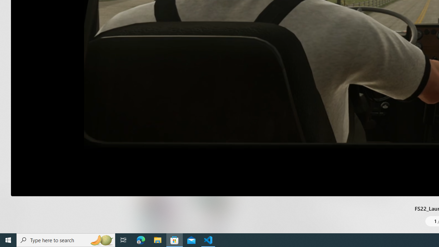 The image size is (439, 247). What do you see at coordinates (174, 101) in the screenshot?
I see `Play Trailer` at bounding box center [174, 101].